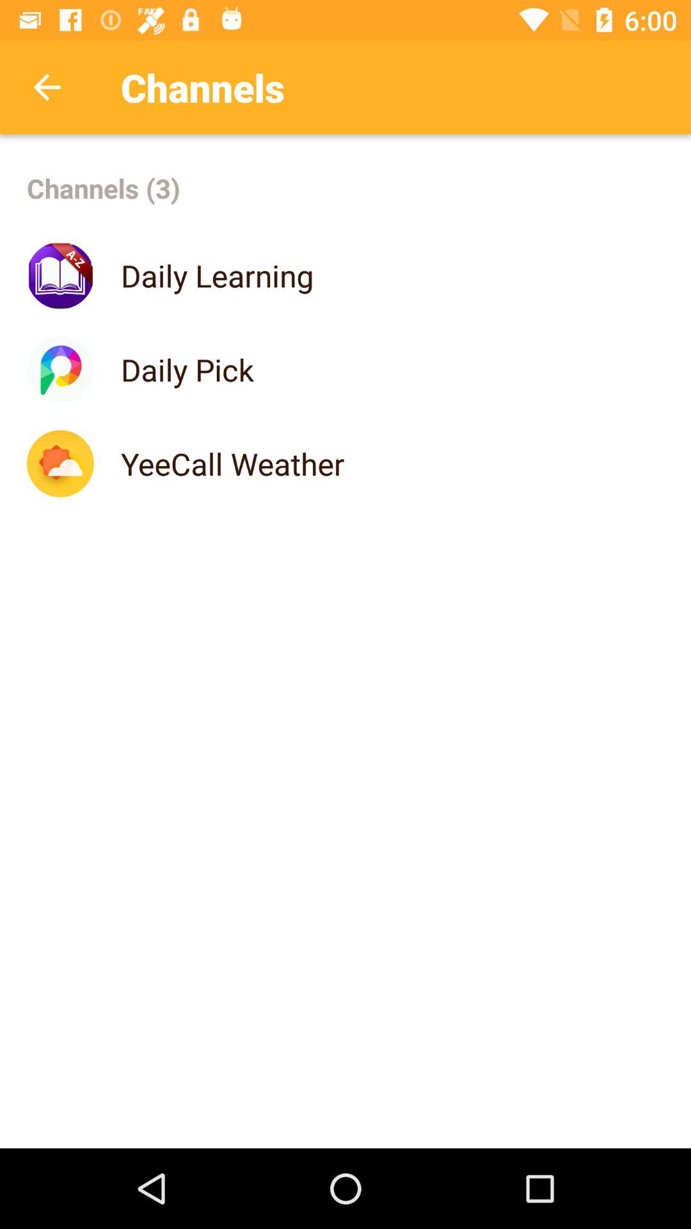  I want to click on press icon above channels (3) icon, so click(47, 87).